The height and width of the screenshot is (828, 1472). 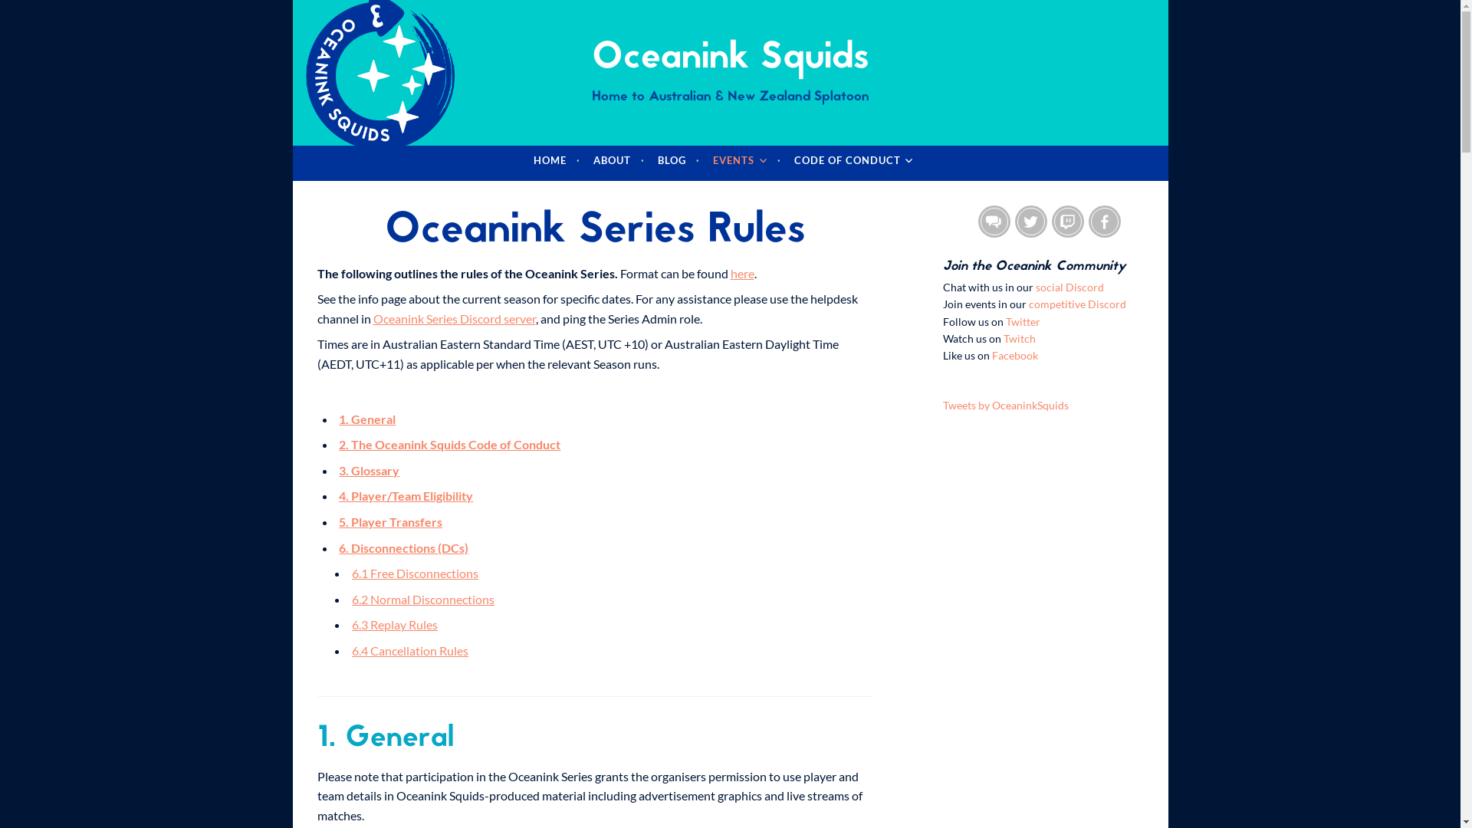 I want to click on Twitch, so click(x=1068, y=222).